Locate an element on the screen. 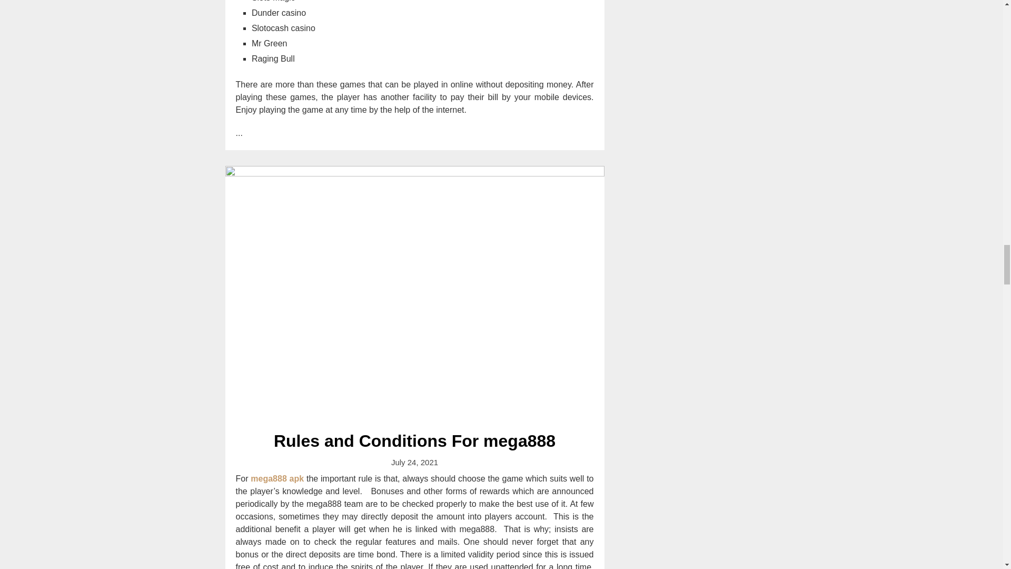 This screenshot has width=1011, height=569. Rules and Conditions For mega888 is located at coordinates (414, 440).